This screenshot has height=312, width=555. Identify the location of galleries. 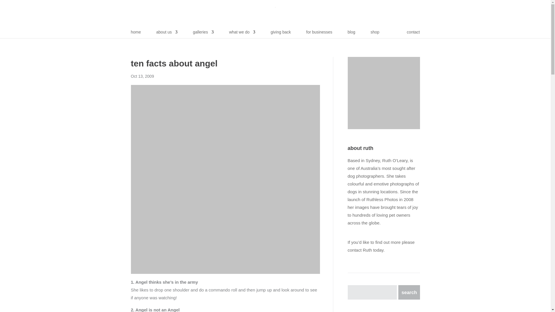
(203, 34).